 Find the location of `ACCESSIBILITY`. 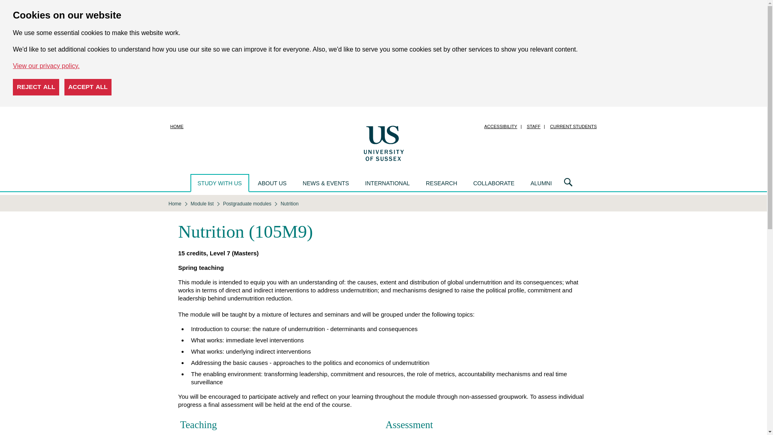

ACCESSIBILITY is located at coordinates (500, 126).